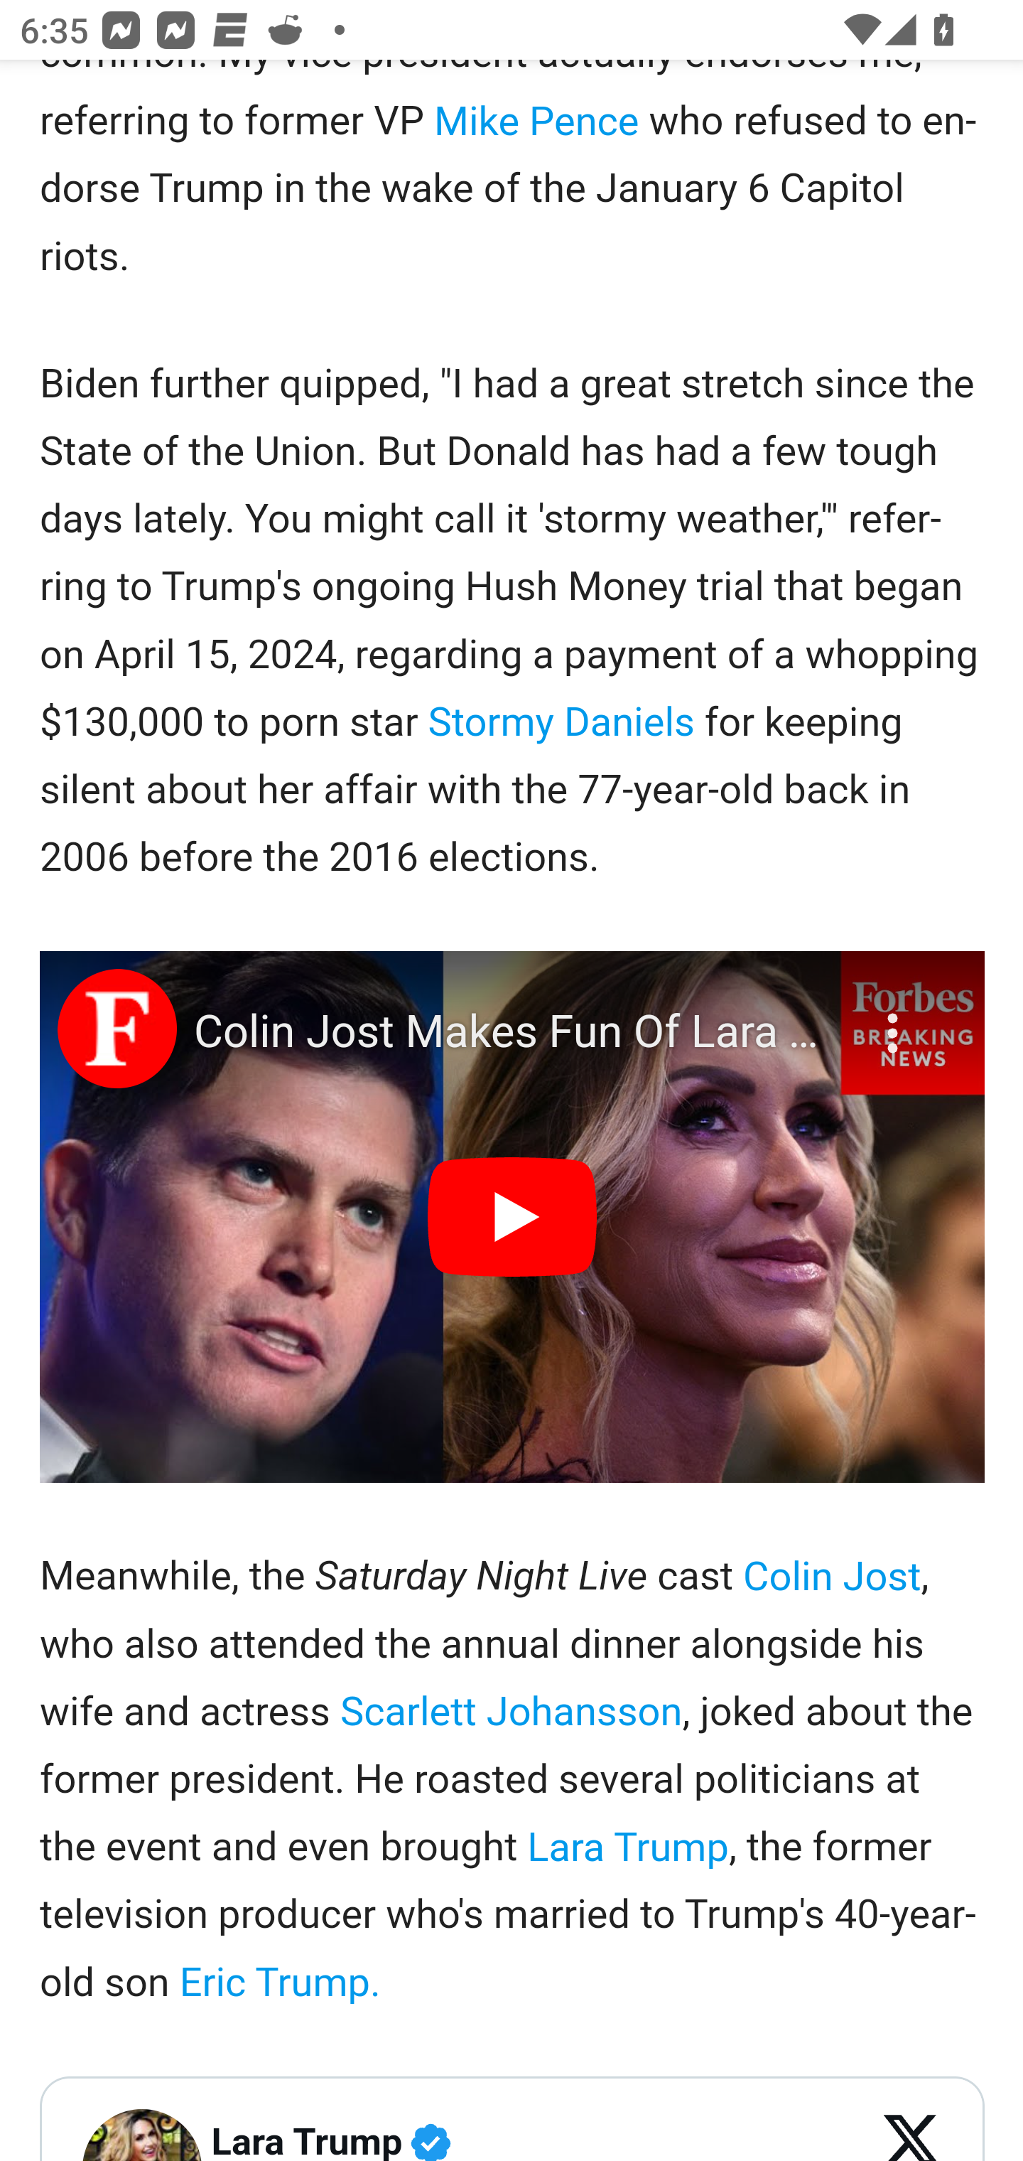 Image resolution: width=1023 pixels, height=2161 pixels. What do you see at coordinates (280, 1983) in the screenshot?
I see `Eric Trump.` at bounding box center [280, 1983].